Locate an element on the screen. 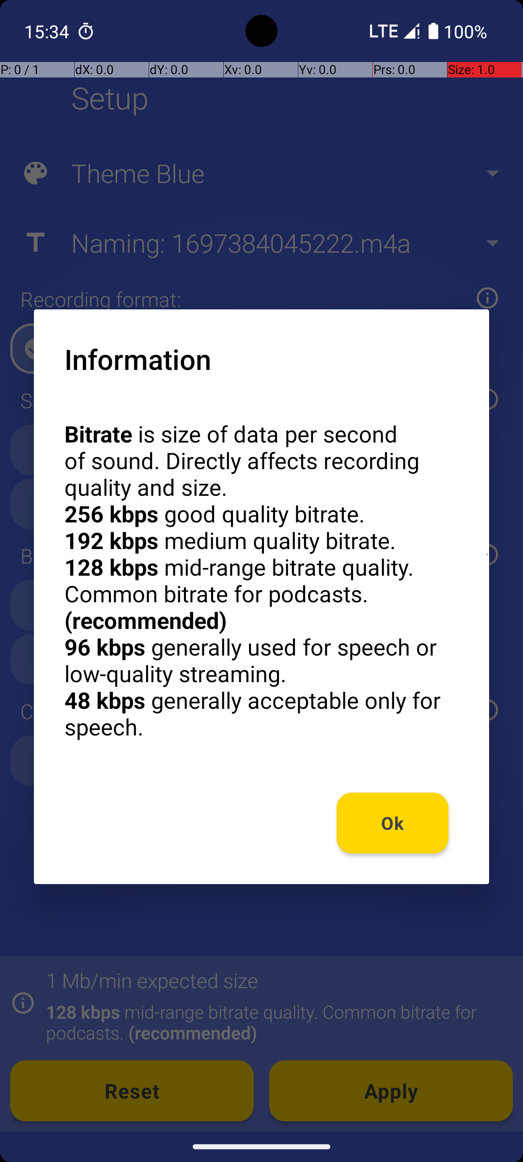 This screenshot has height=1162, width=523. Bitrate is size of data per second of sound. Directly affects recording quality and size. 
256 kbps good quality bitrate. 
192 kbps medium quality bitrate. 
128 kbps mid-range bitrate quality. Common bitrate for podcasts. (recommended) 
96 kbps generally used for speech or low-quality streaming. 
48 kbps generally acceptable only for speech.  is located at coordinates (261, 580).